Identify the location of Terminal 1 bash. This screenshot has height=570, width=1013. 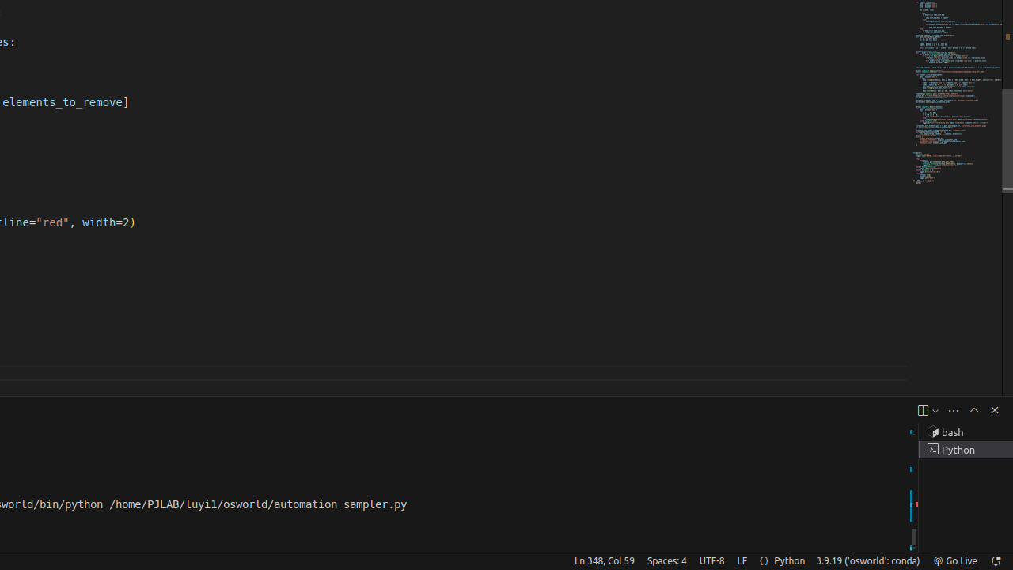
(966, 432).